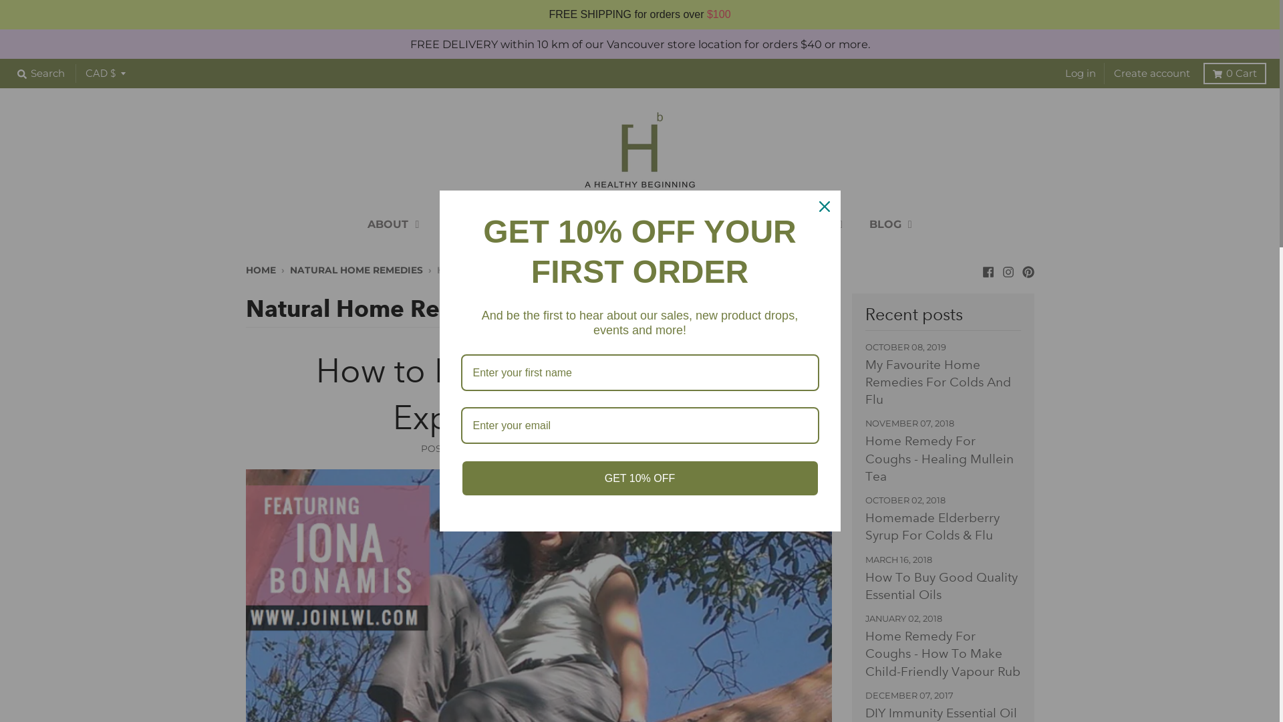  What do you see at coordinates (1235, 74) in the screenshot?
I see `0 Cart` at bounding box center [1235, 74].